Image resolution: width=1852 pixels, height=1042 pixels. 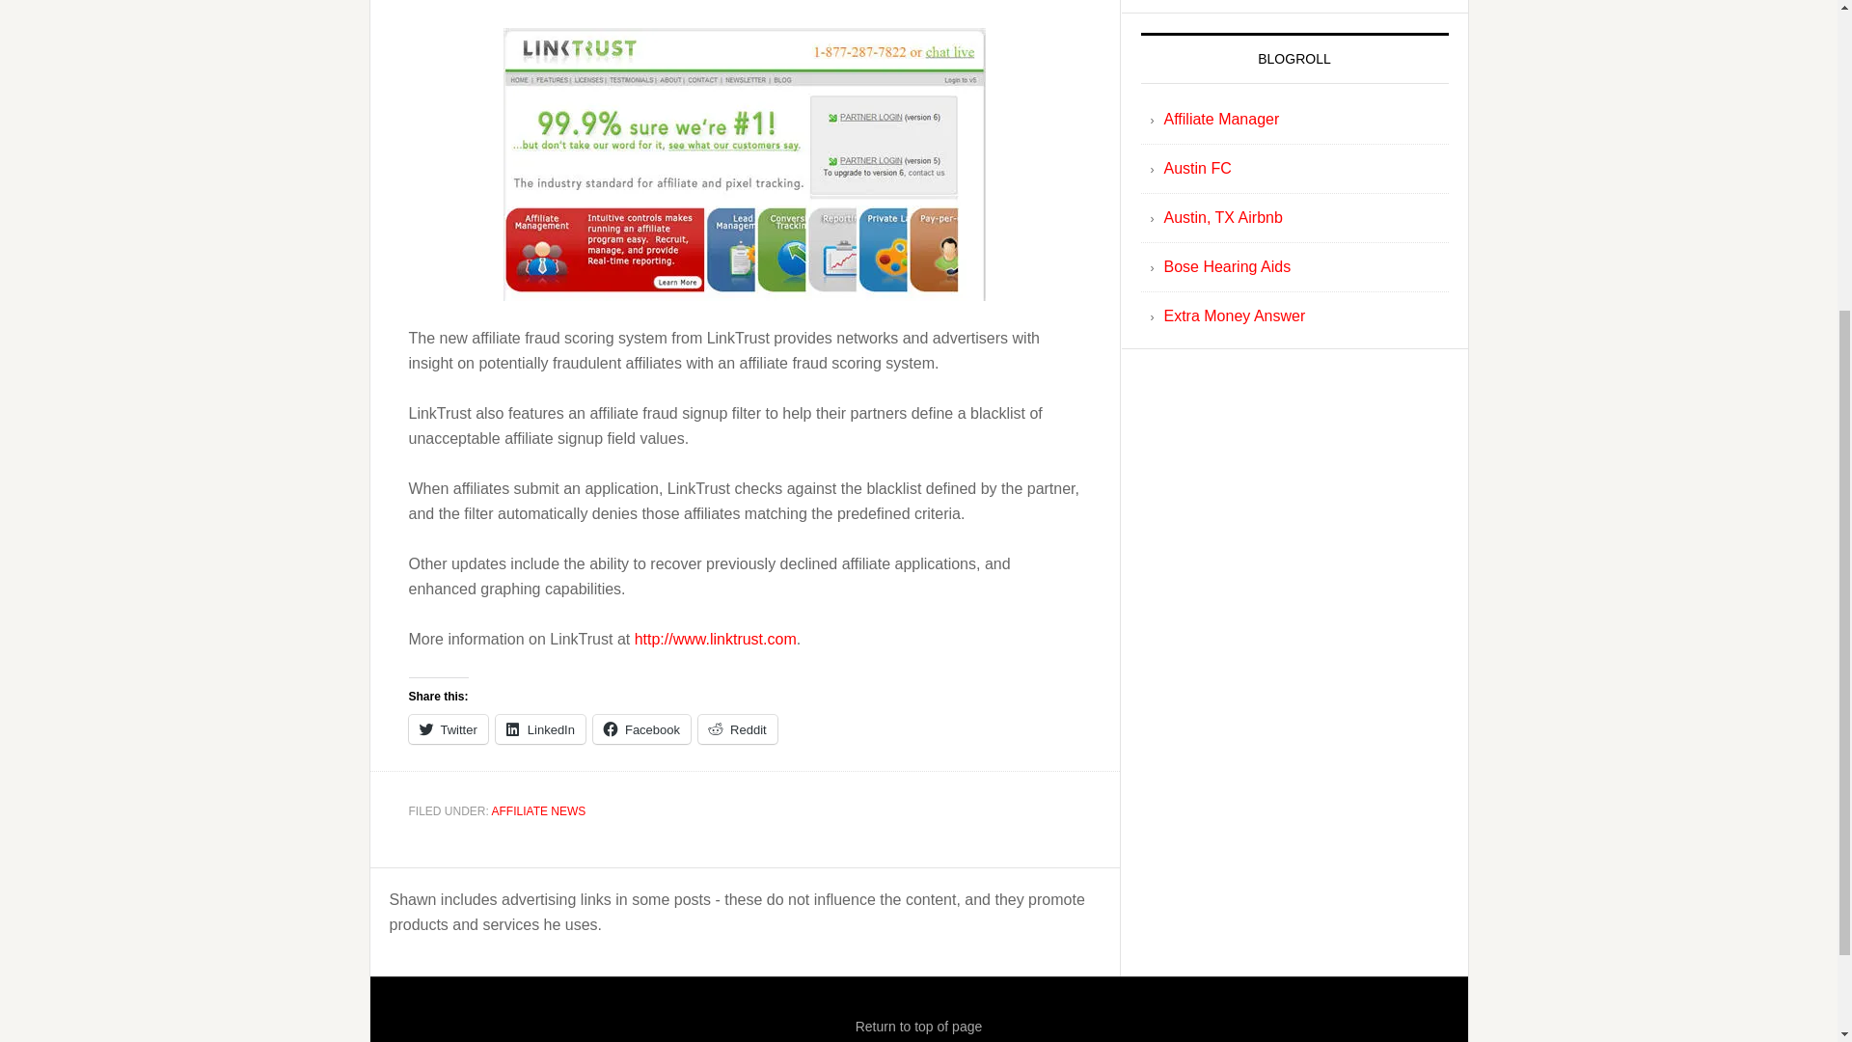 What do you see at coordinates (1221, 218) in the screenshot?
I see `Austin, TX Airbnb` at bounding box center [1221, 218].